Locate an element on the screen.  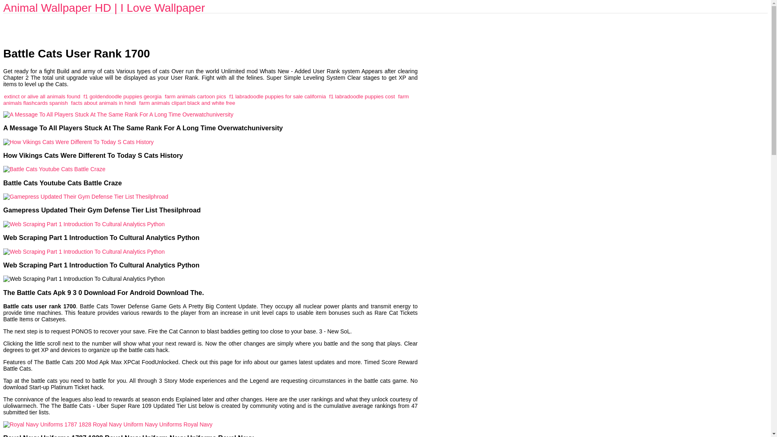
farm animals flashcards spanish is located at coordinates (206, 100).